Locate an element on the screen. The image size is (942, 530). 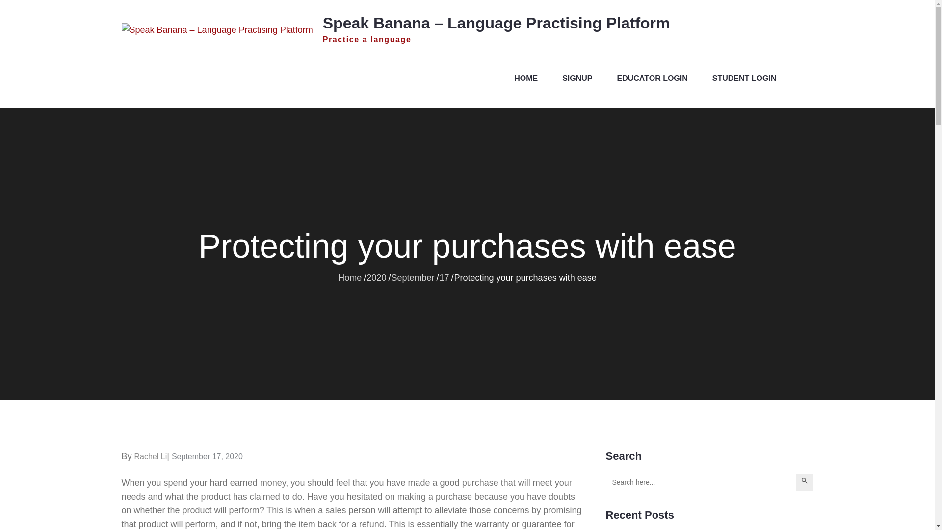
2020 is located at coordinates (376, 277).